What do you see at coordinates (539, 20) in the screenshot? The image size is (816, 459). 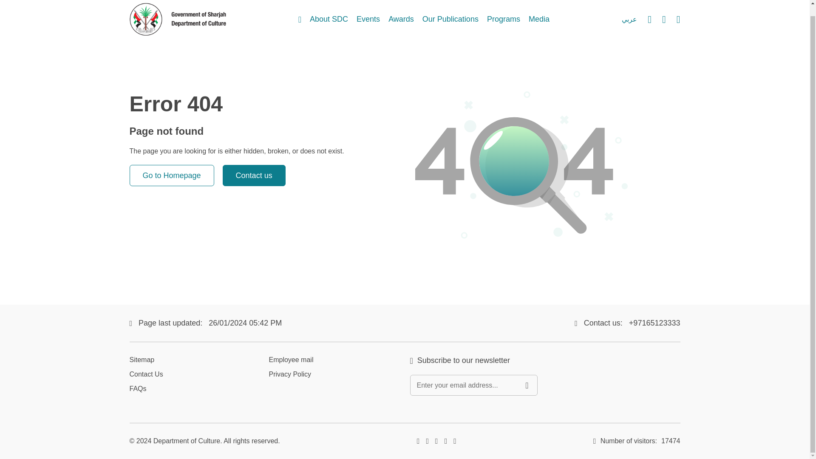 I see `Media` at bounding box center [539, 20].